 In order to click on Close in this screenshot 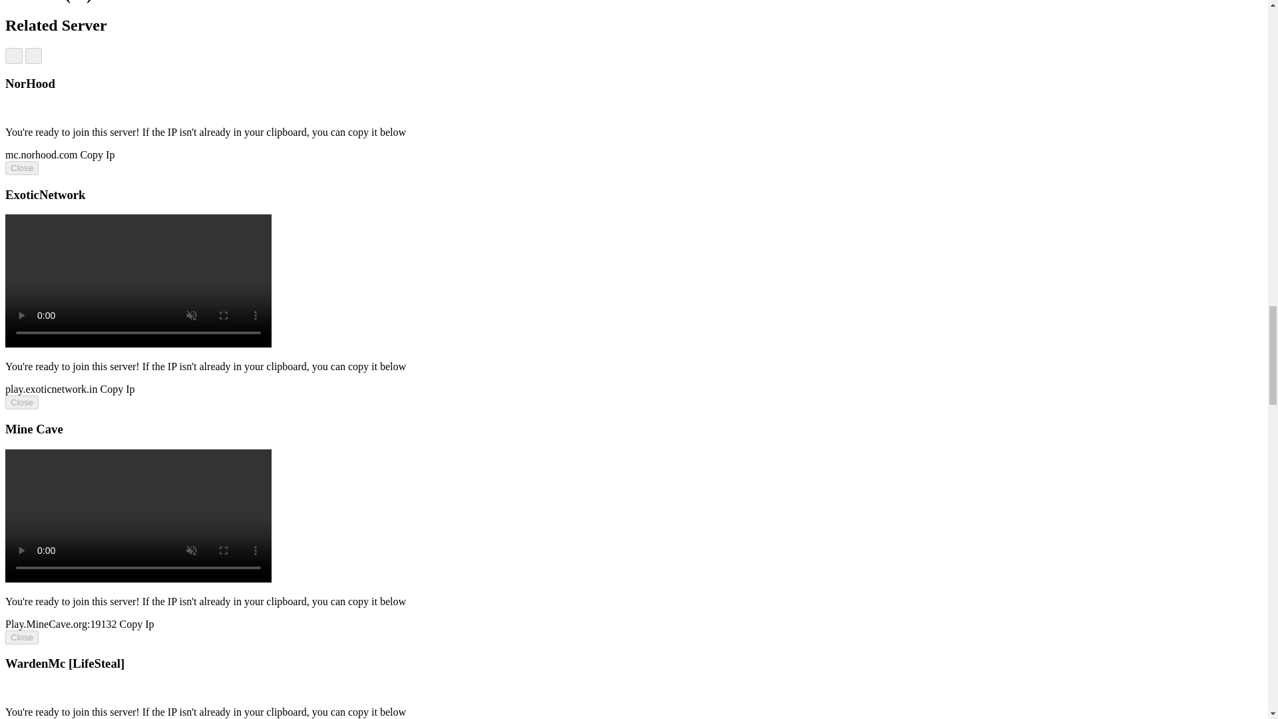, I will do `click(21, 402)`.